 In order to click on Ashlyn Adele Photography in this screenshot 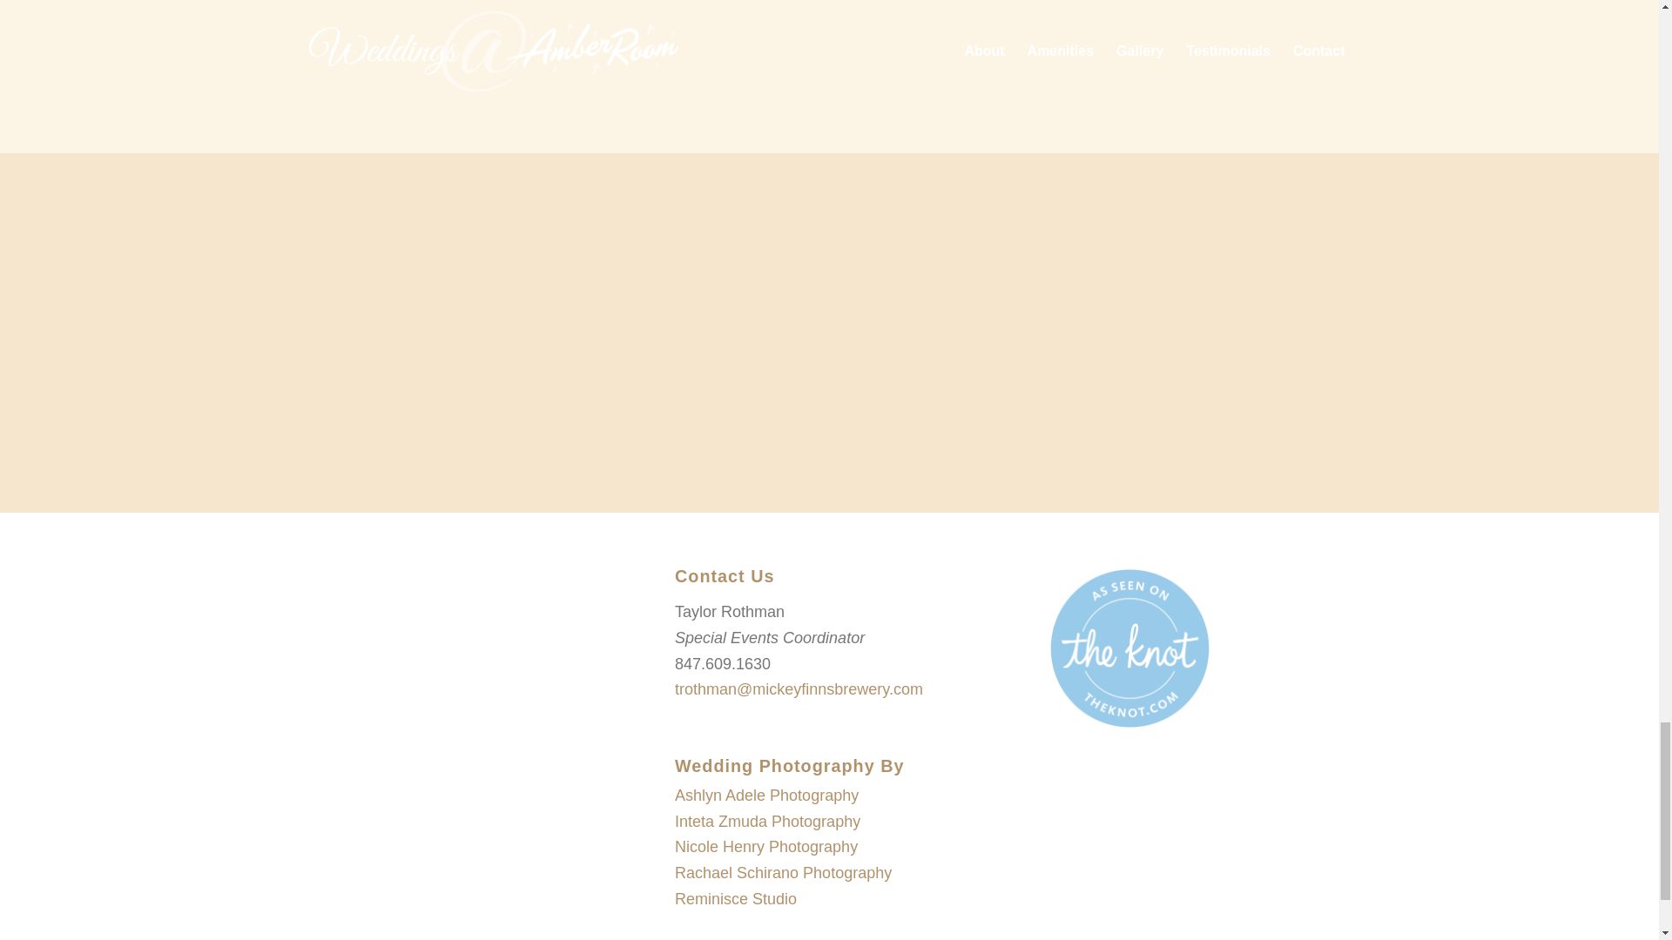, I will do `click(766, 796)`.